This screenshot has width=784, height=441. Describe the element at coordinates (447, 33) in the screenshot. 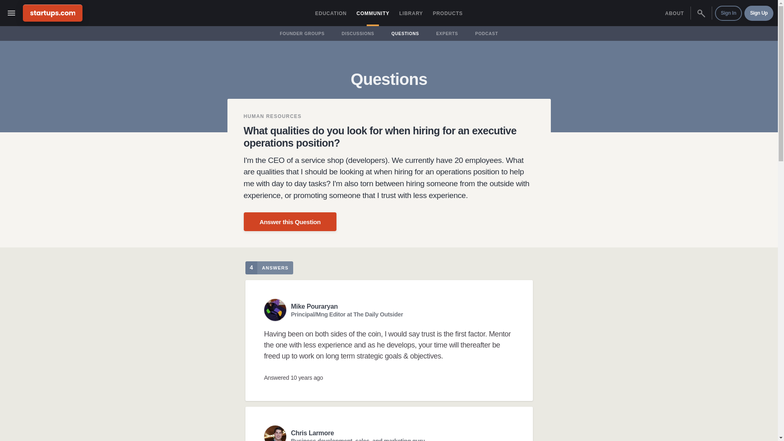

I see `EXPERTS` at that location.